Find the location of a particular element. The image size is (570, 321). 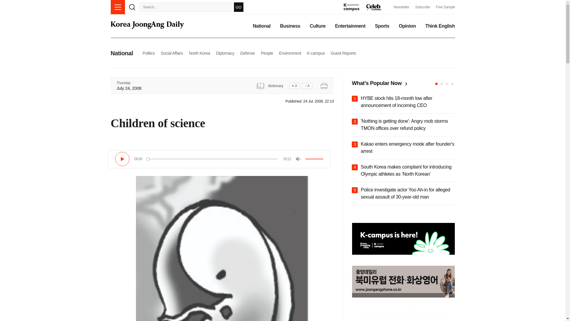

People is located at coordinates (267, 53).